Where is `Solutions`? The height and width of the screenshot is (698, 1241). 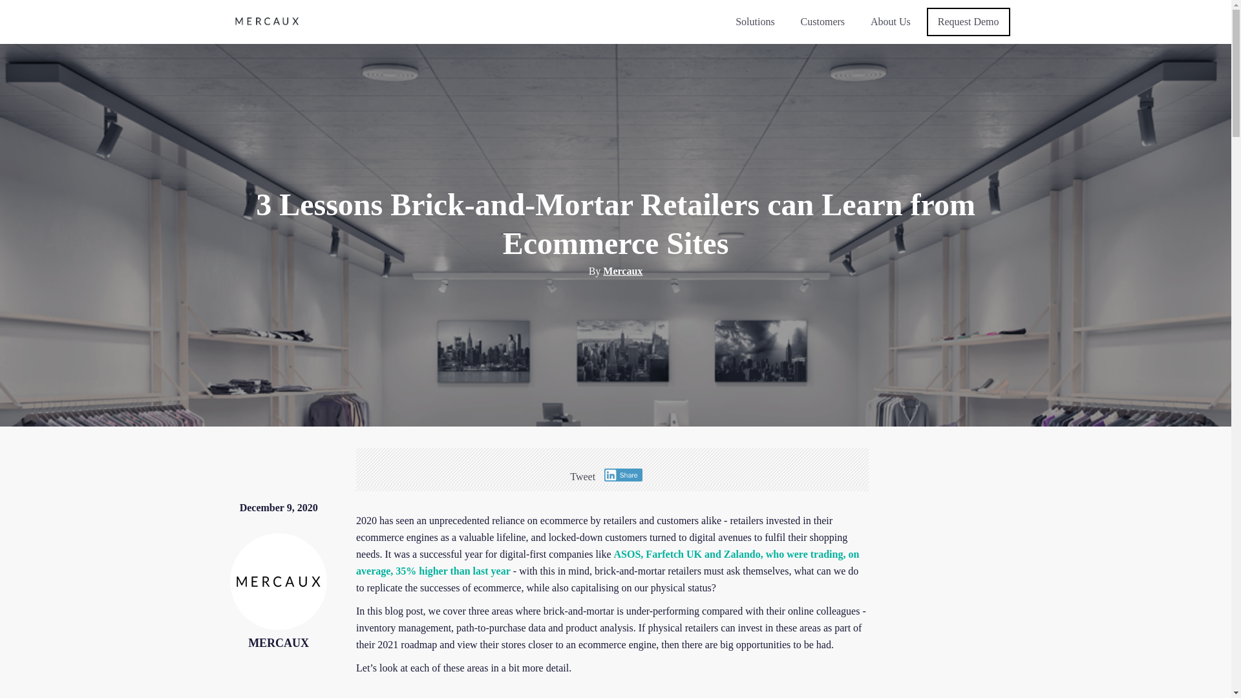
Solutions is located at coordinates (755, 22).